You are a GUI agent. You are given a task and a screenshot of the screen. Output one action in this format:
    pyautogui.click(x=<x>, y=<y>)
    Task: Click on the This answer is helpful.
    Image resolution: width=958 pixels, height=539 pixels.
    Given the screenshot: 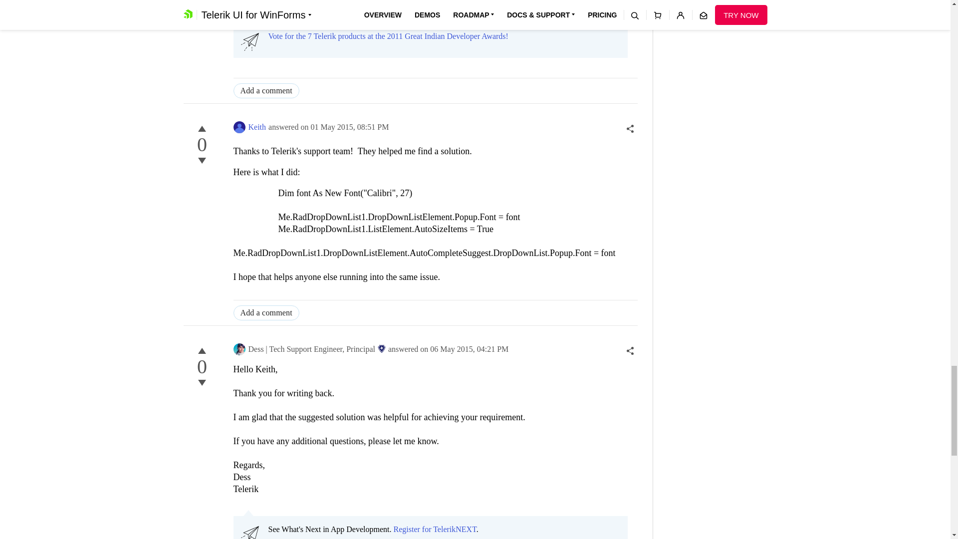 What is the action you would take?
    pyautogui.click(x=202, y=350)
    